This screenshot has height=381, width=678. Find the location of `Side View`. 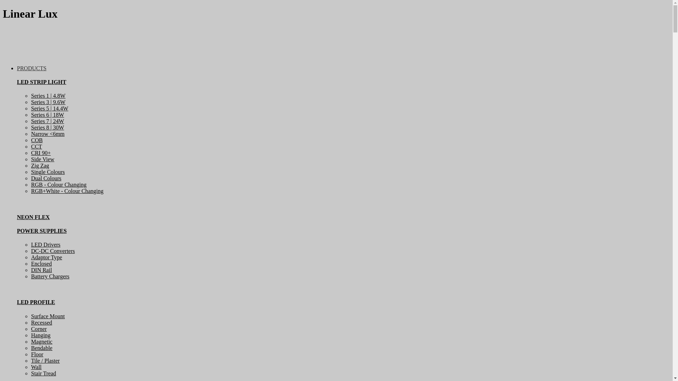

Side View is located at coordinates (43, 159).